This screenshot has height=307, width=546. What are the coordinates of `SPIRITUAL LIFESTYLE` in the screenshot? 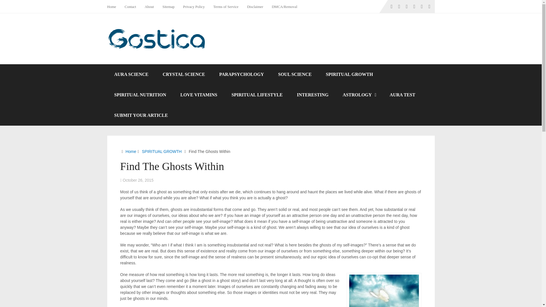 It's located at (257, 95).